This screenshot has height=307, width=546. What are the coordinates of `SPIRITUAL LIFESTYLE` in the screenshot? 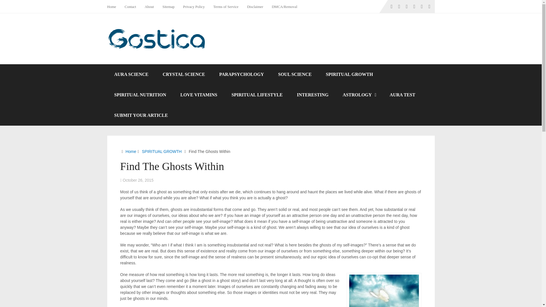 It's located at (257, 95).